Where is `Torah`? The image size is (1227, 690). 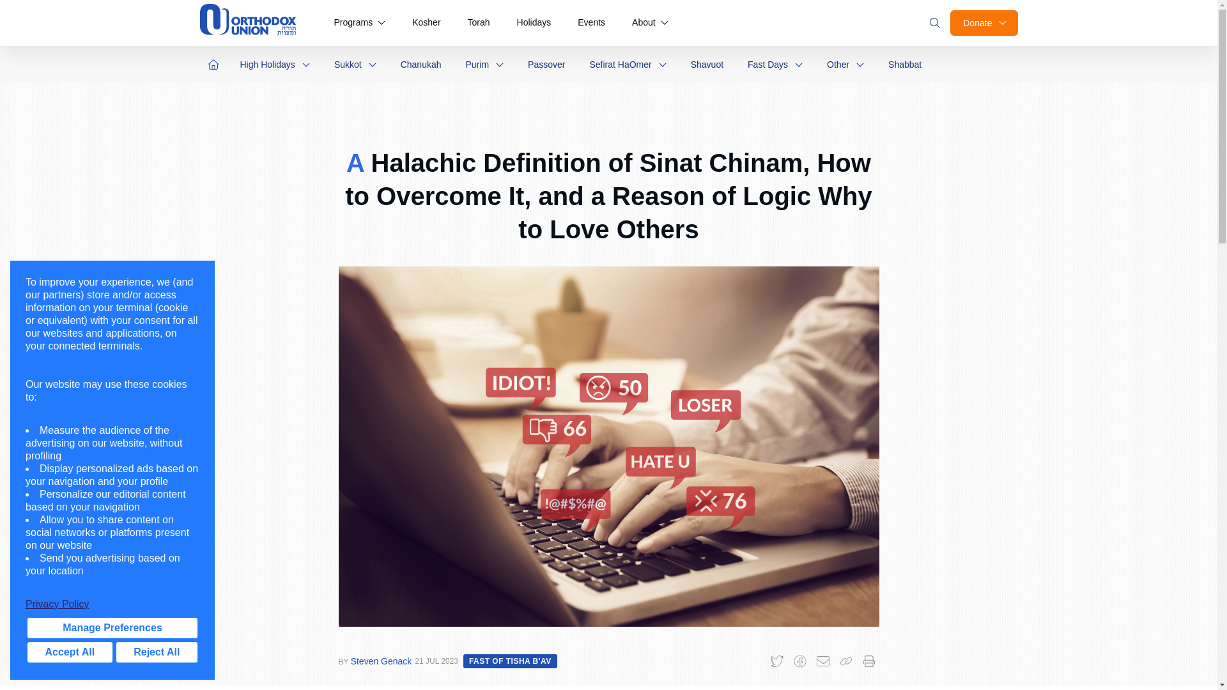
Torah is located at coordinates (479, 23).